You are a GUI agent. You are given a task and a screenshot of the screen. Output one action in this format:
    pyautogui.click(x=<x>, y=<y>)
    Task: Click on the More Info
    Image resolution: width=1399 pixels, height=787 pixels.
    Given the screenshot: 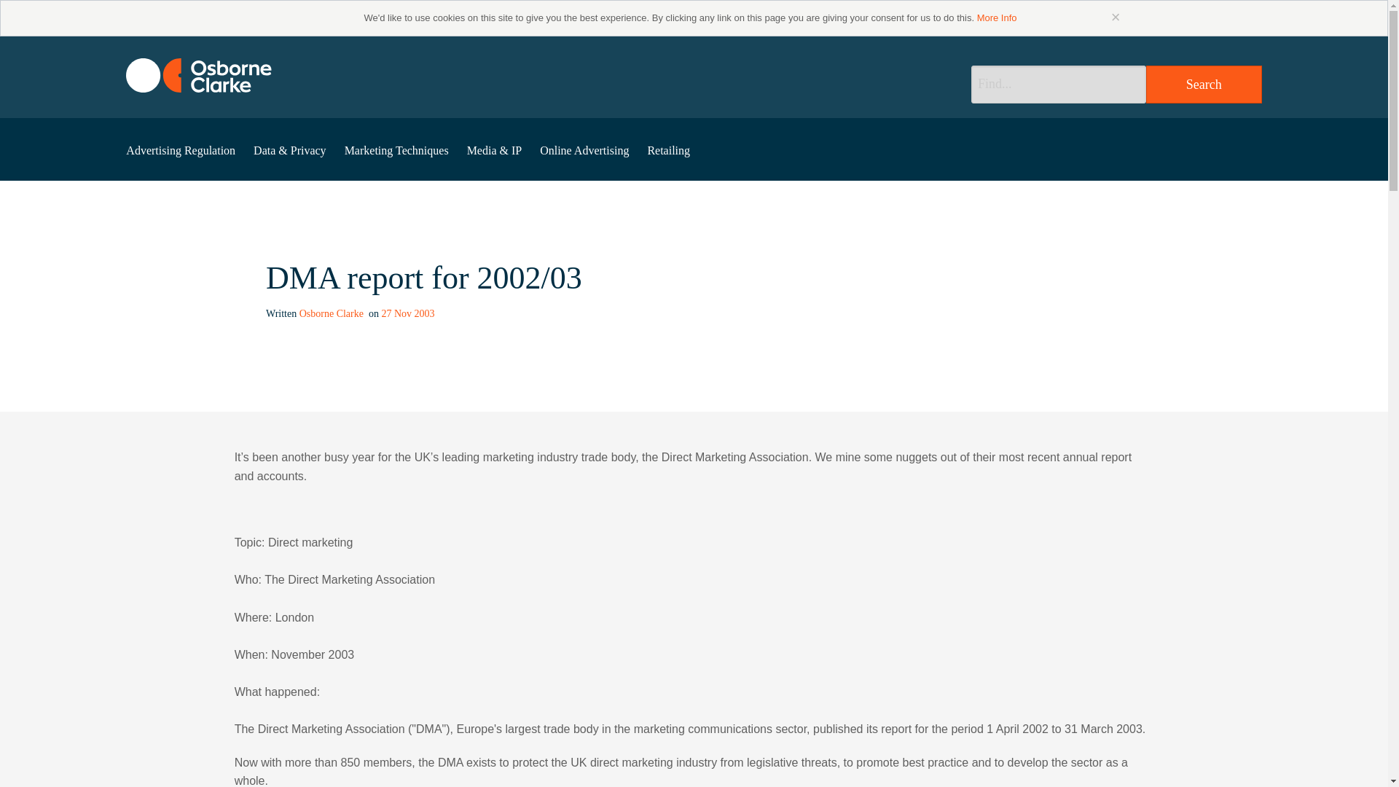 What is the action you would take?
    pyautogui.click(x=997, y=17)
    